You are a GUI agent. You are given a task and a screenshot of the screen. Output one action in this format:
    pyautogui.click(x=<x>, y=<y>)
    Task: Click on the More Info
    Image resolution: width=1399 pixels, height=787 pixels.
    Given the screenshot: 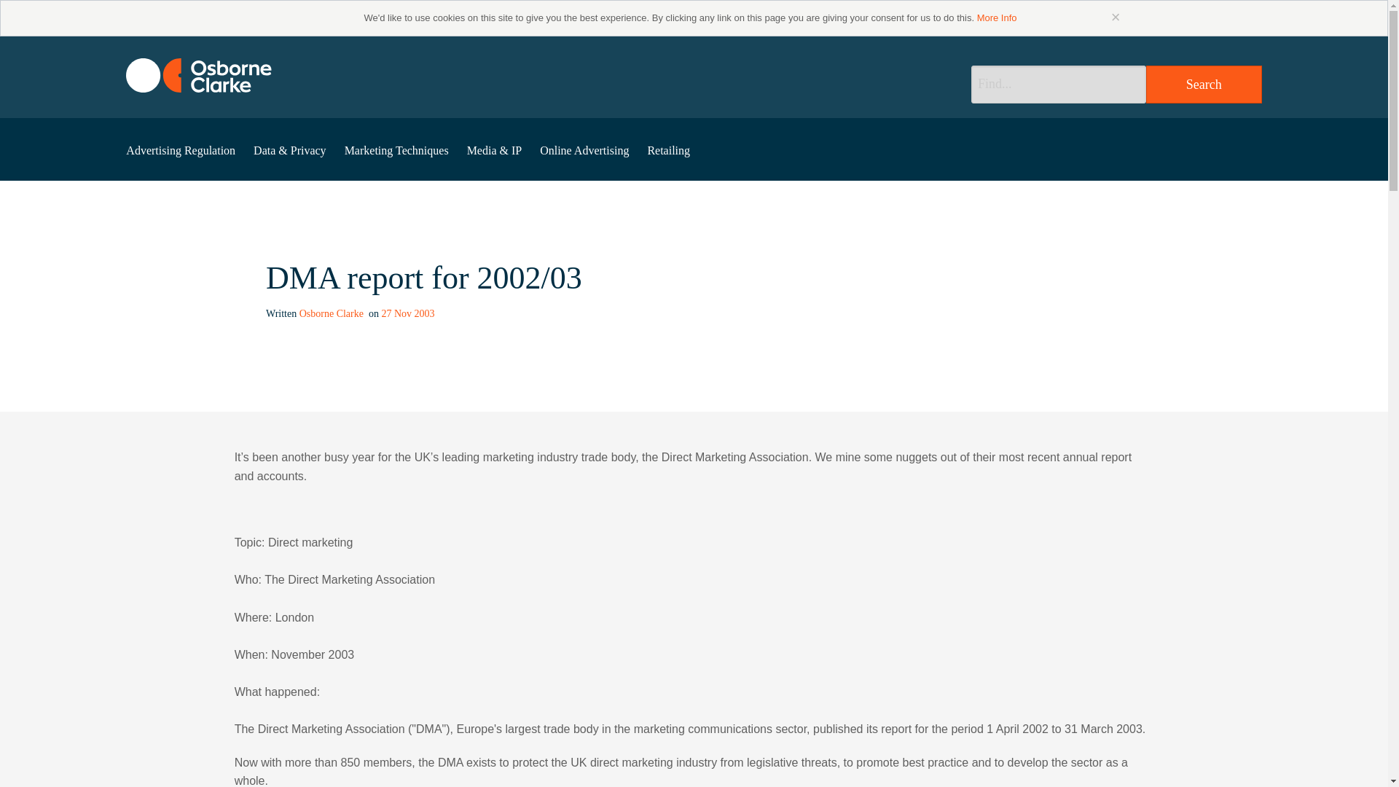 What is the action you would take?
    pyautogui.click(x=997, y=17)
    